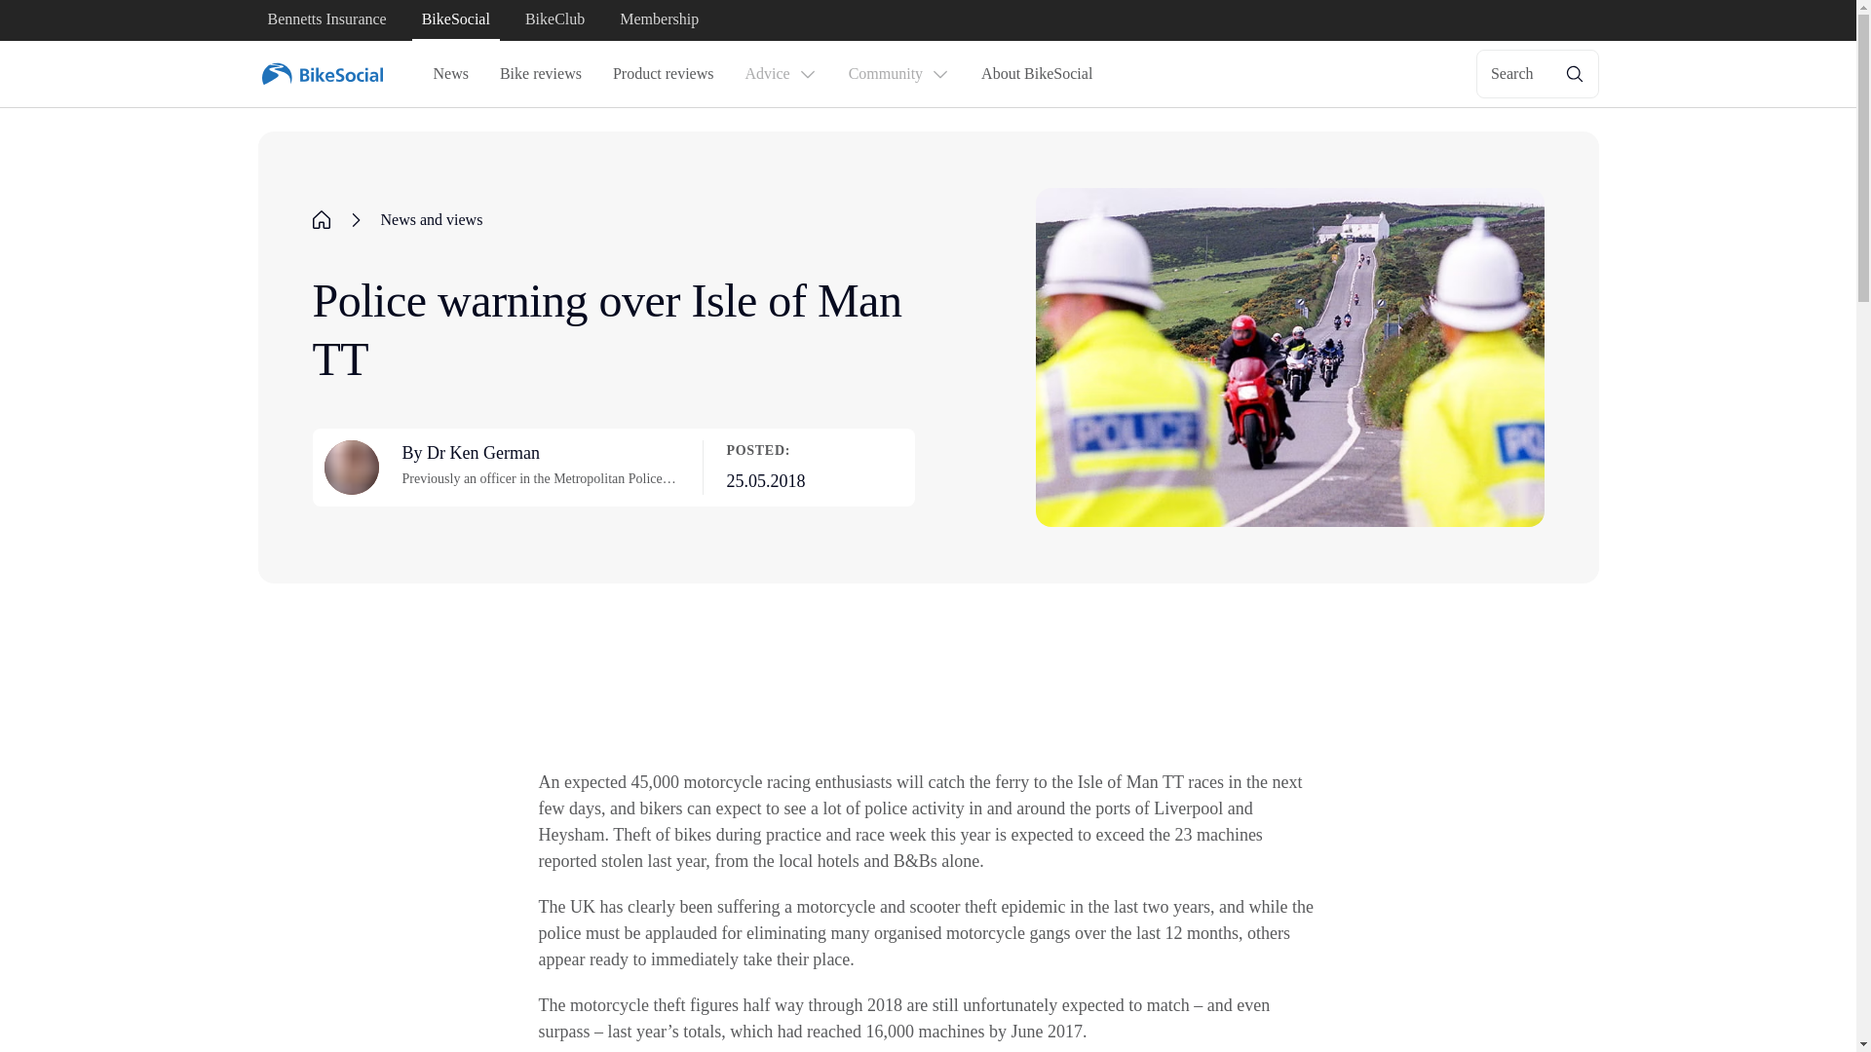 The image size is (1871, 1052). What do you see at coordinates (325, 20) in the screenshot?
I see `Bennetts Insurance` at bounding box center [325, 20].